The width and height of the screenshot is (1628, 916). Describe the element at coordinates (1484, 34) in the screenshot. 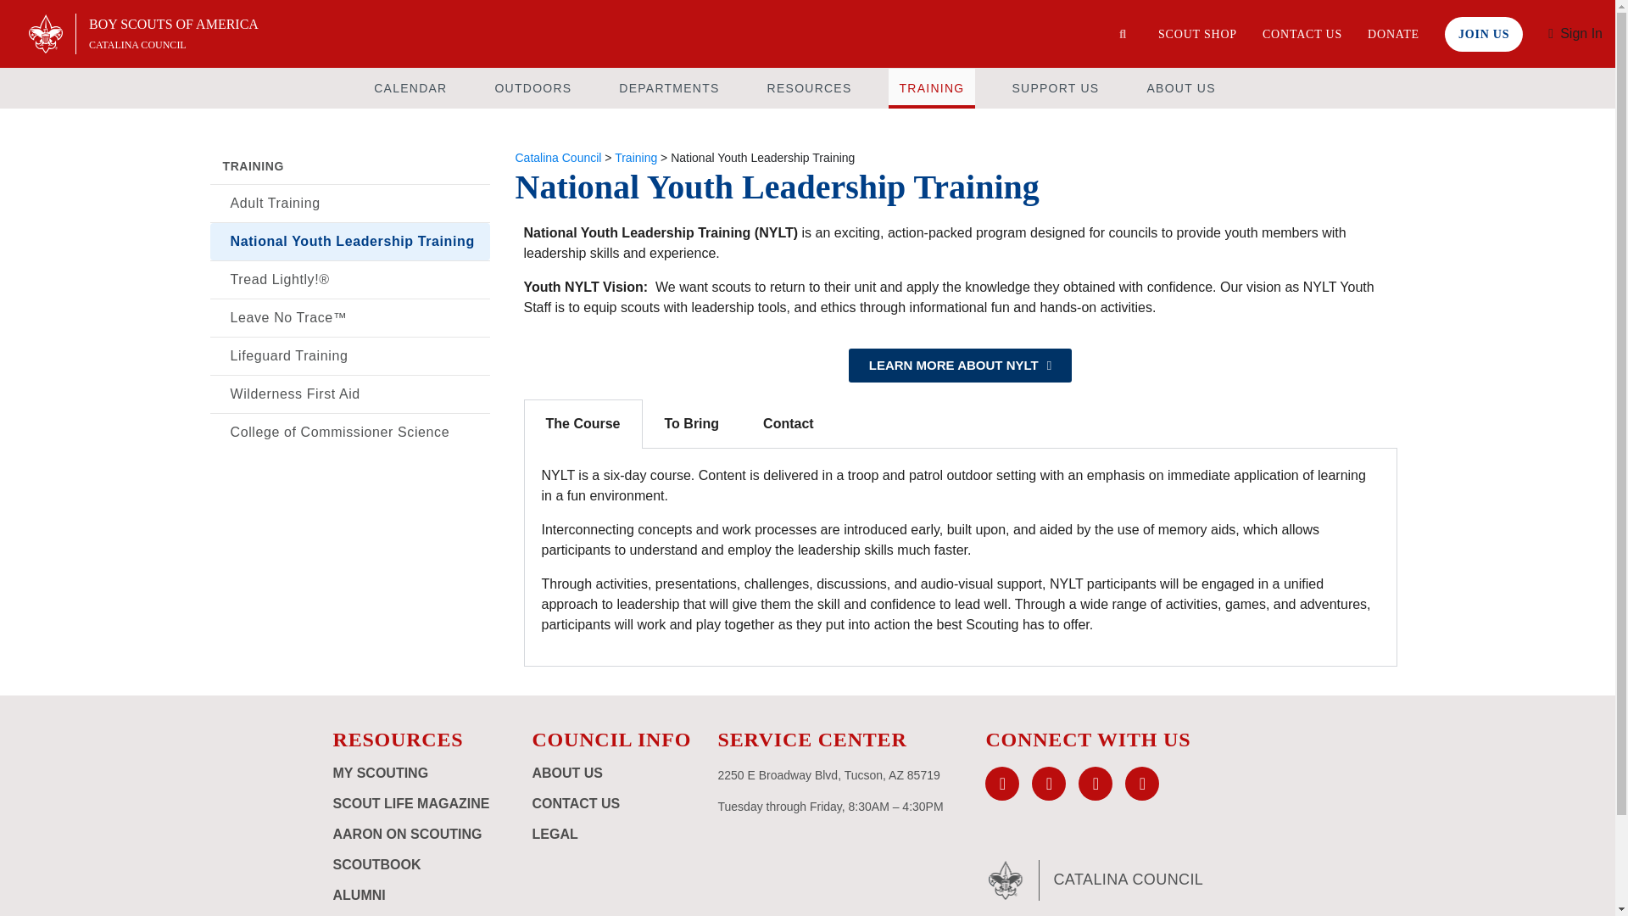

I see `Join Us` at that location.